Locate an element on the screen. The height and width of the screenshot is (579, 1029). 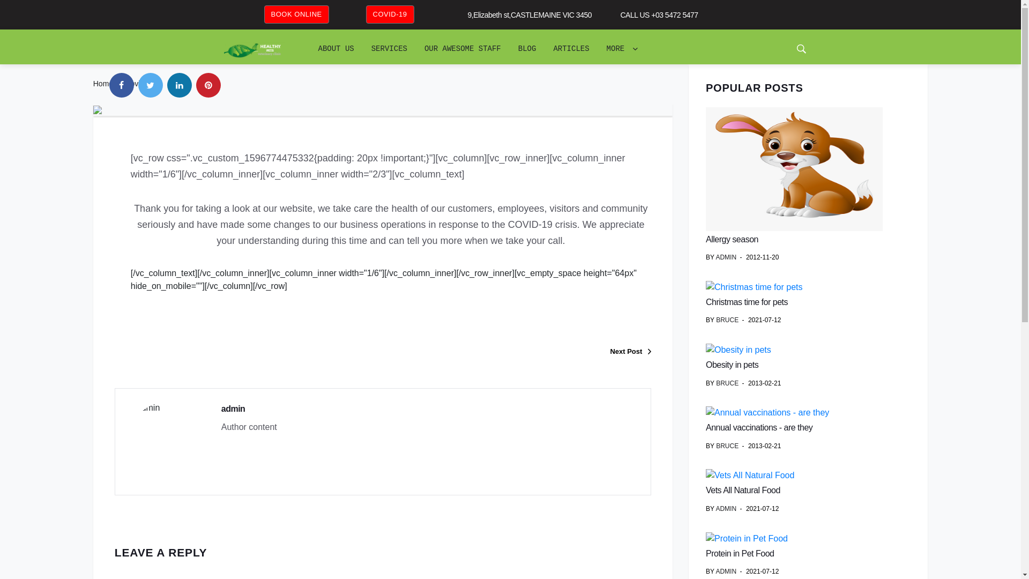
admin is located at coordinates (234, 409).